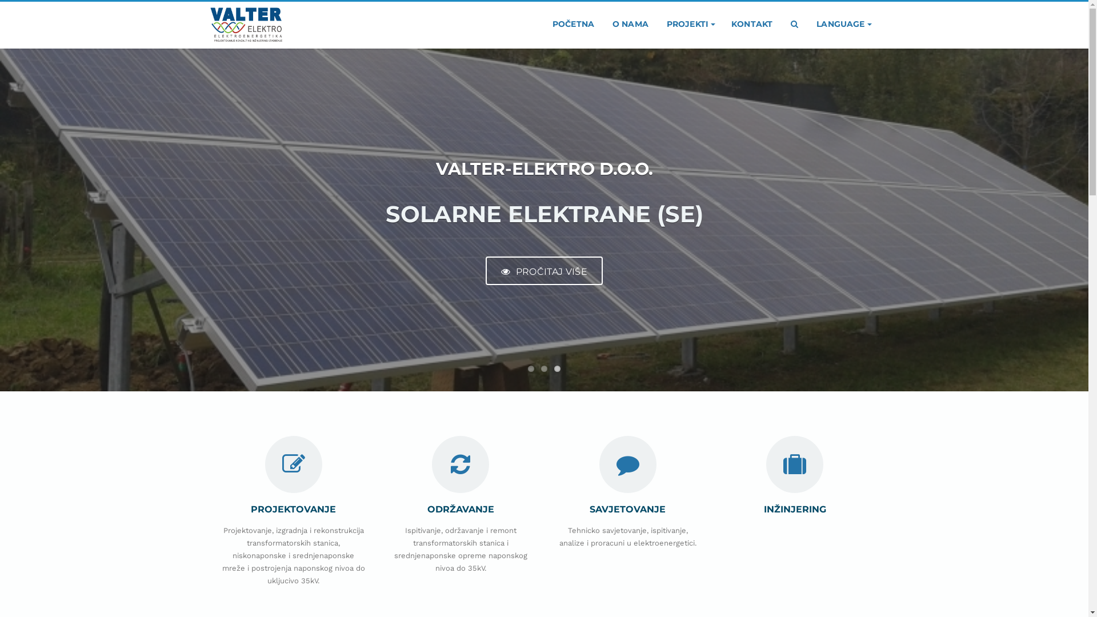 The height and width of the screenshot is (617, 1097). What do you see at coordinates (752, 24) in the screenshot?
I see `KONTAKT` at bounding box center [752, 24].